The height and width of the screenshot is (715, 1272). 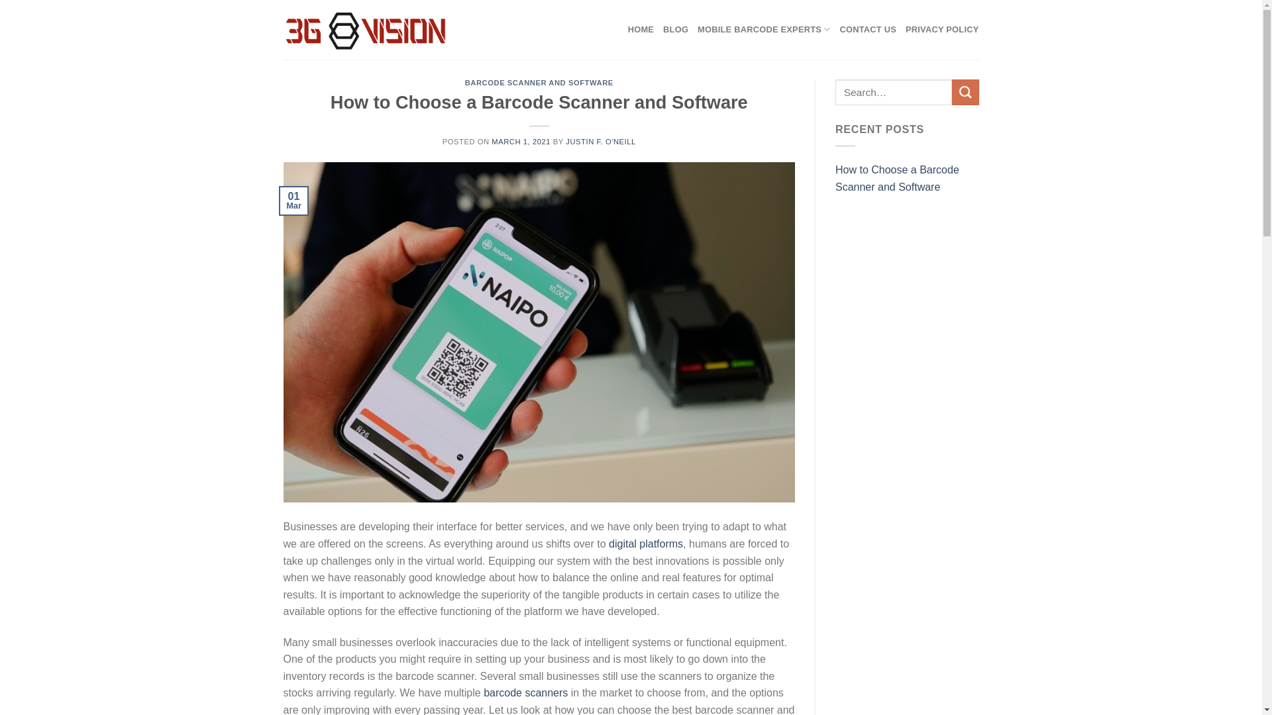 I want to click on How to Choose a Barcode Scanner and Software, so click(x=908, y=179).